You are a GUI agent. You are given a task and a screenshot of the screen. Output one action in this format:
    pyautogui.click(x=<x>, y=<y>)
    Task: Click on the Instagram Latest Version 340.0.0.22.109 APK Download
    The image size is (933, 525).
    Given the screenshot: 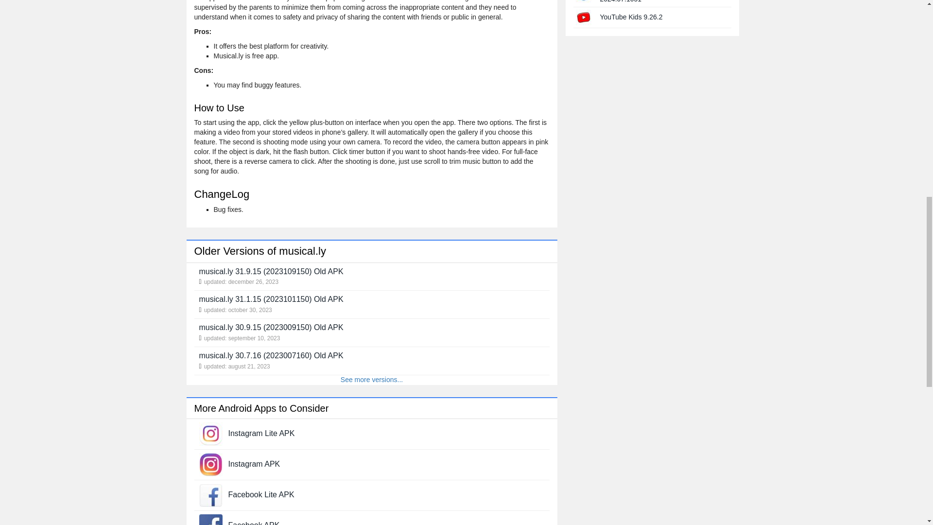 What is the action you would take?
    pyautogui.click(x=211, y=464)
    